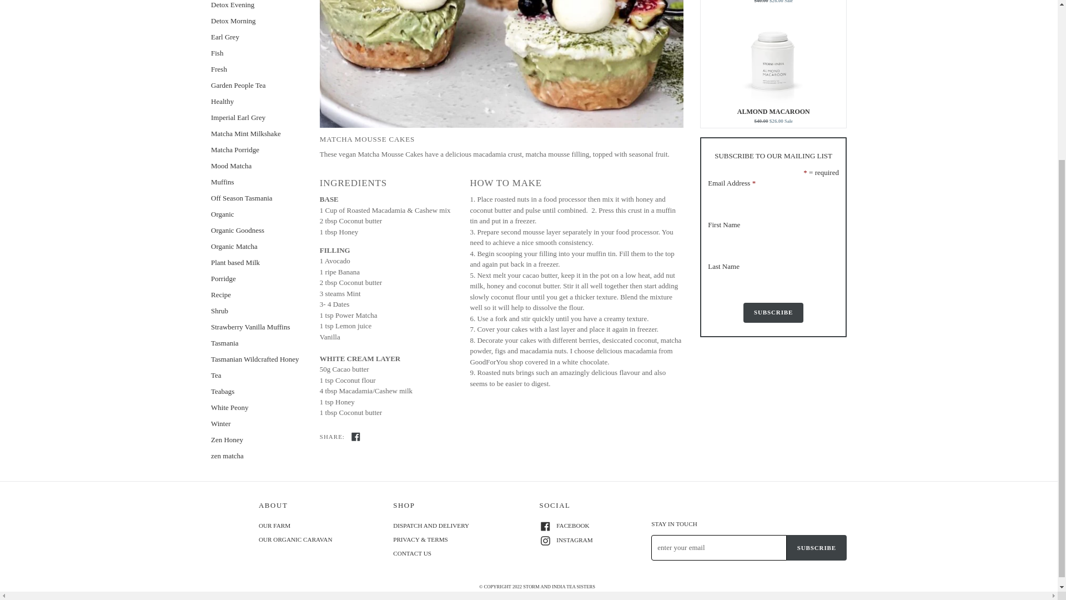 This screenshot has height=600, width=1066. What do you see at coordinates (773, 312) in the screenshot?
I see `Subscribe` at bounding box center [773, 312].